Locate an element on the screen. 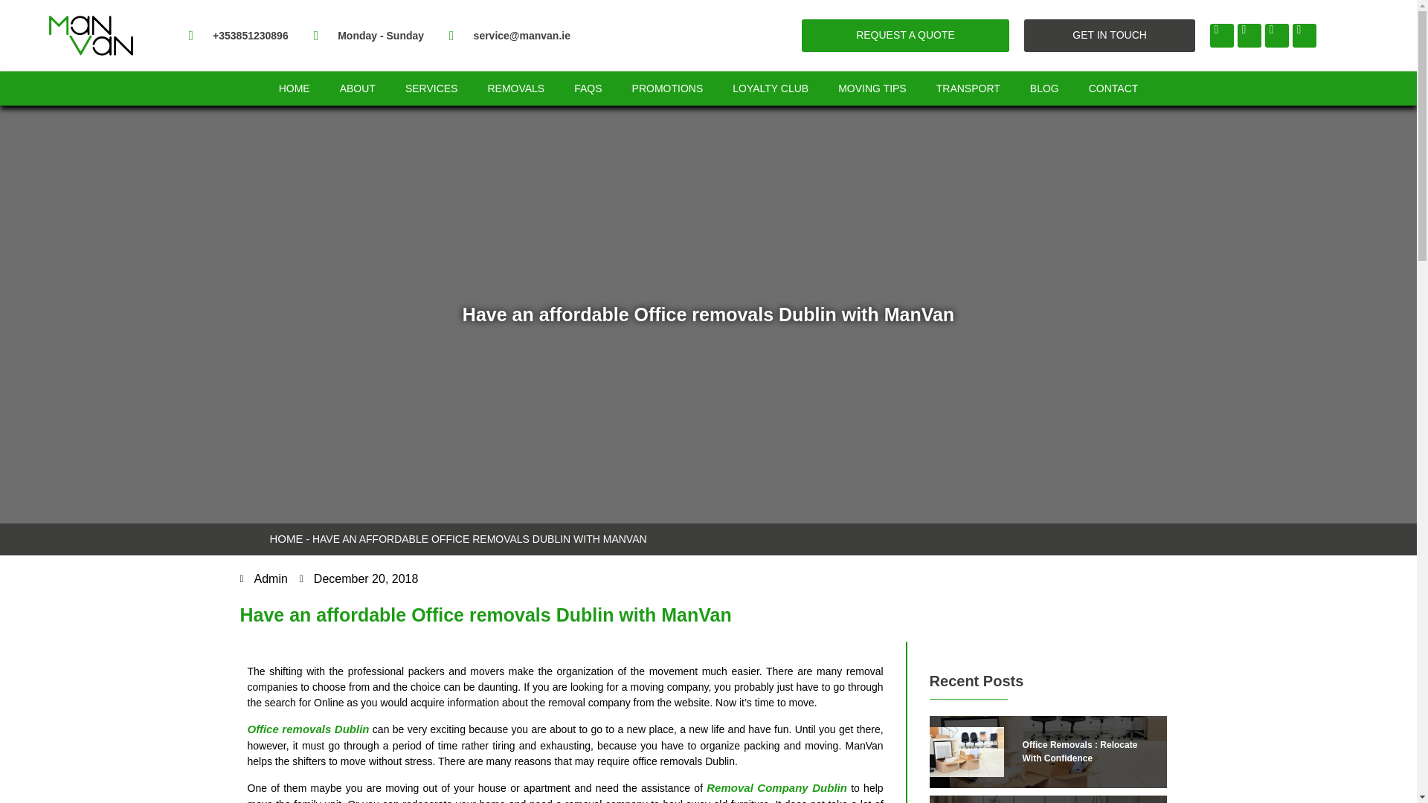 The height and width of the screenshot is (803, 1428). SERVICES is located at coordinates (431, 88).